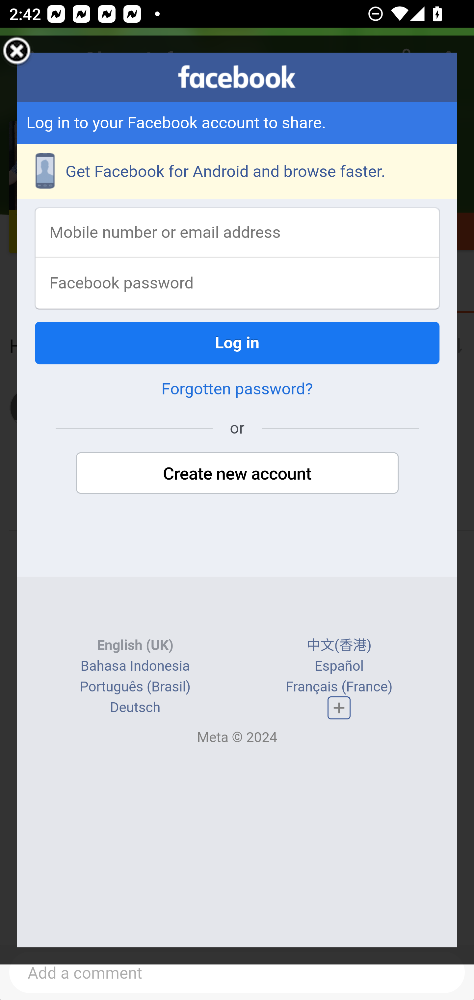 This screenshot has width=474, height=1000. What do you see at coordinates (134, 666) in the screenshot?
I see `Bahasa Indonesia` at bounding box center [134, 666].